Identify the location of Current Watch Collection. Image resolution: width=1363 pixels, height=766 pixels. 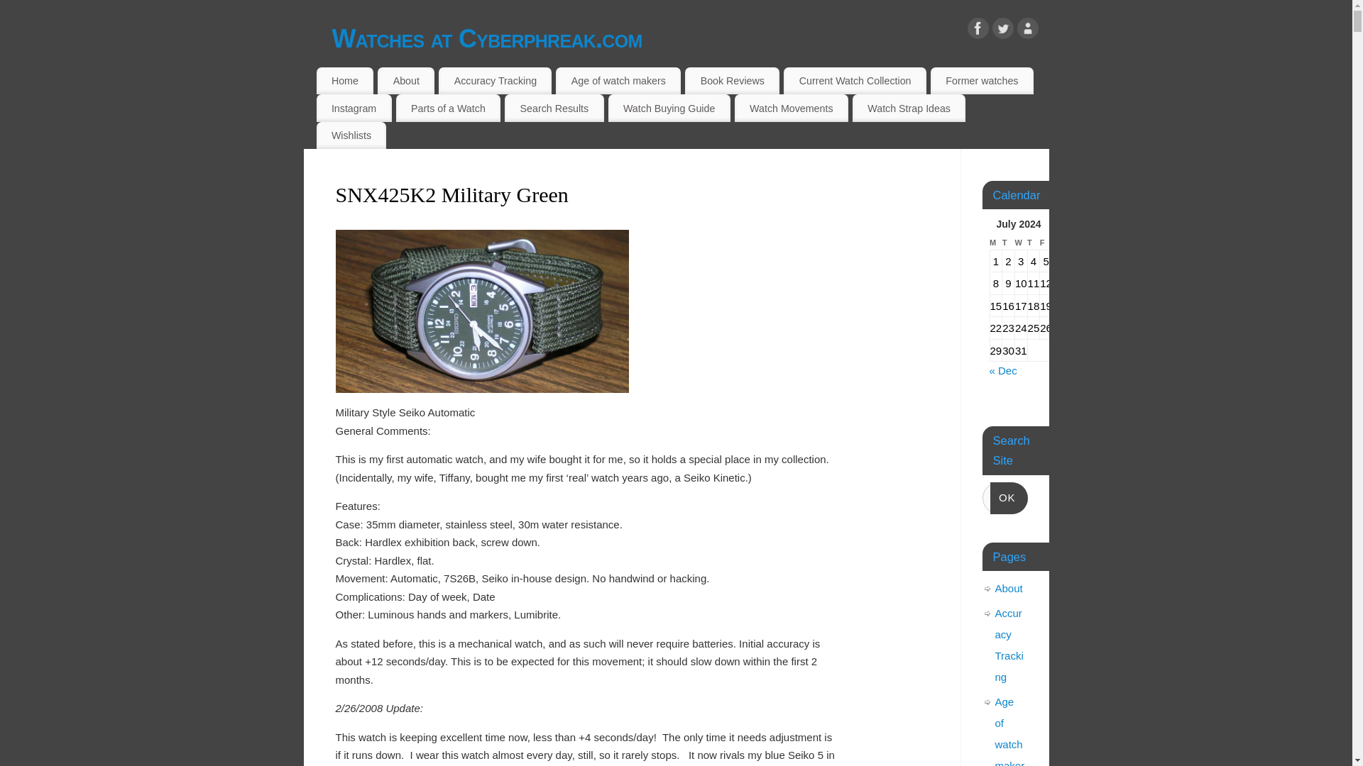
(855, 81).